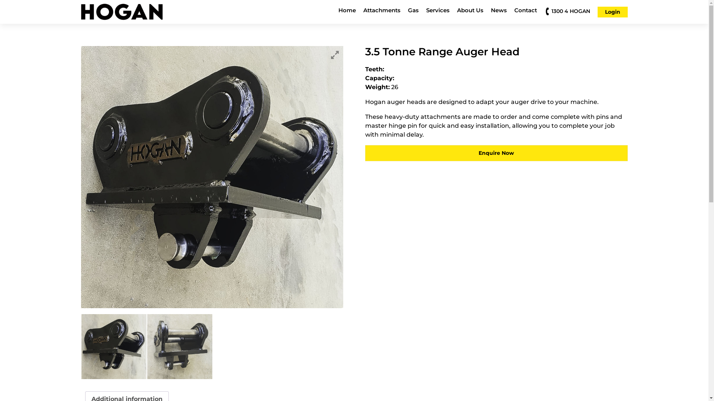 This screenshot has height=401, width=714. Describe the element at coordinates (382, 12) in the screenshot. I see `Attachments` at that location.